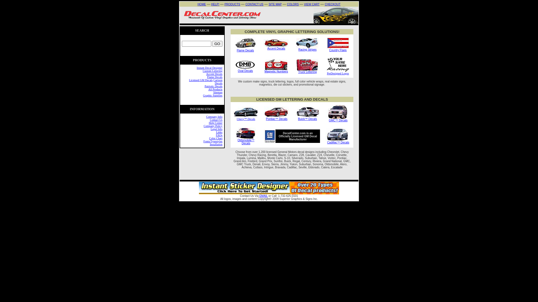  I want to click on Oval Decals, so click(245, 71).